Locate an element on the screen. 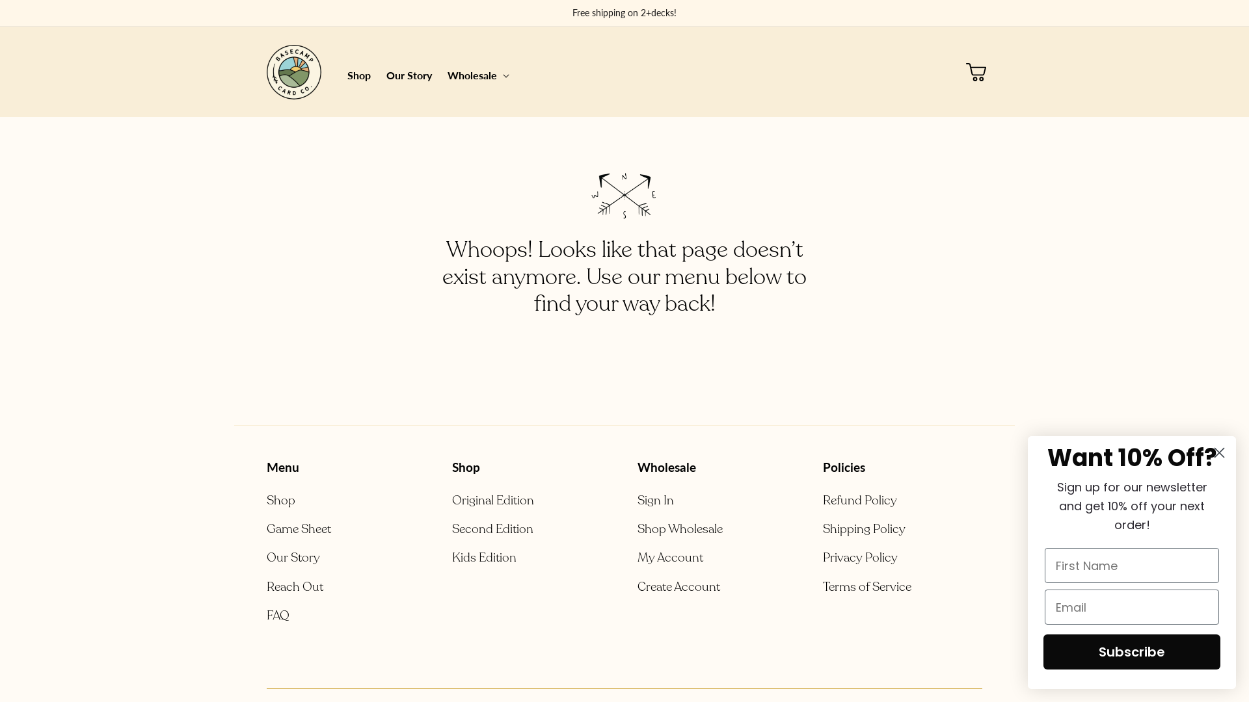 This screenshot has width=1249, height=702. Shipping Policy is located at coordinates (864, 529).